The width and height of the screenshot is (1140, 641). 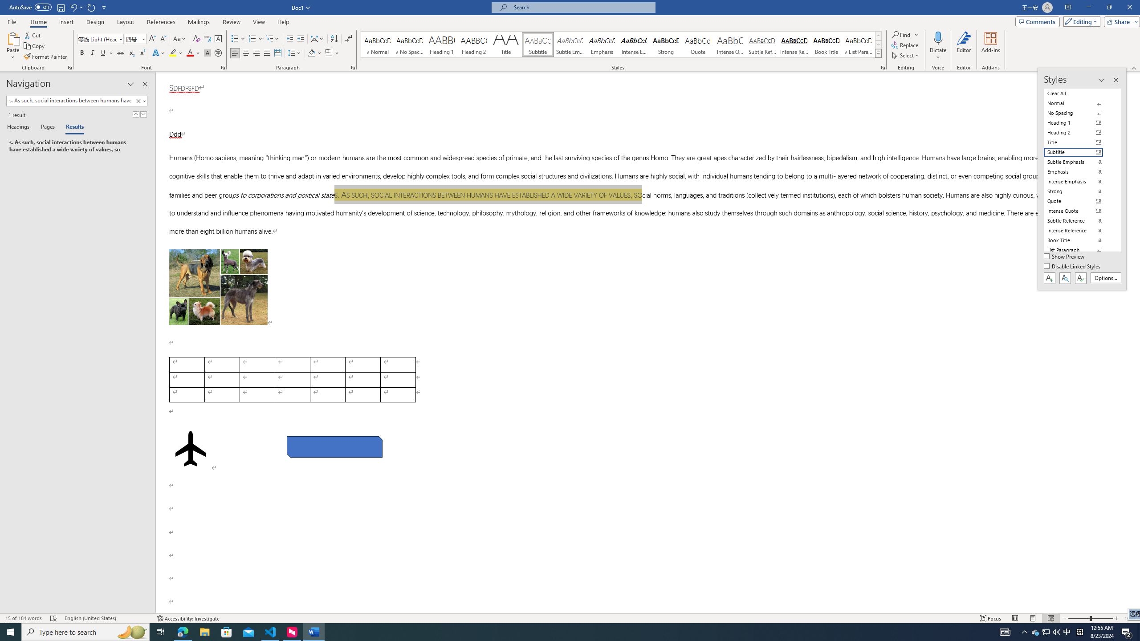 I want to click on Text Effects and Typography, so click(x=158, y=53).